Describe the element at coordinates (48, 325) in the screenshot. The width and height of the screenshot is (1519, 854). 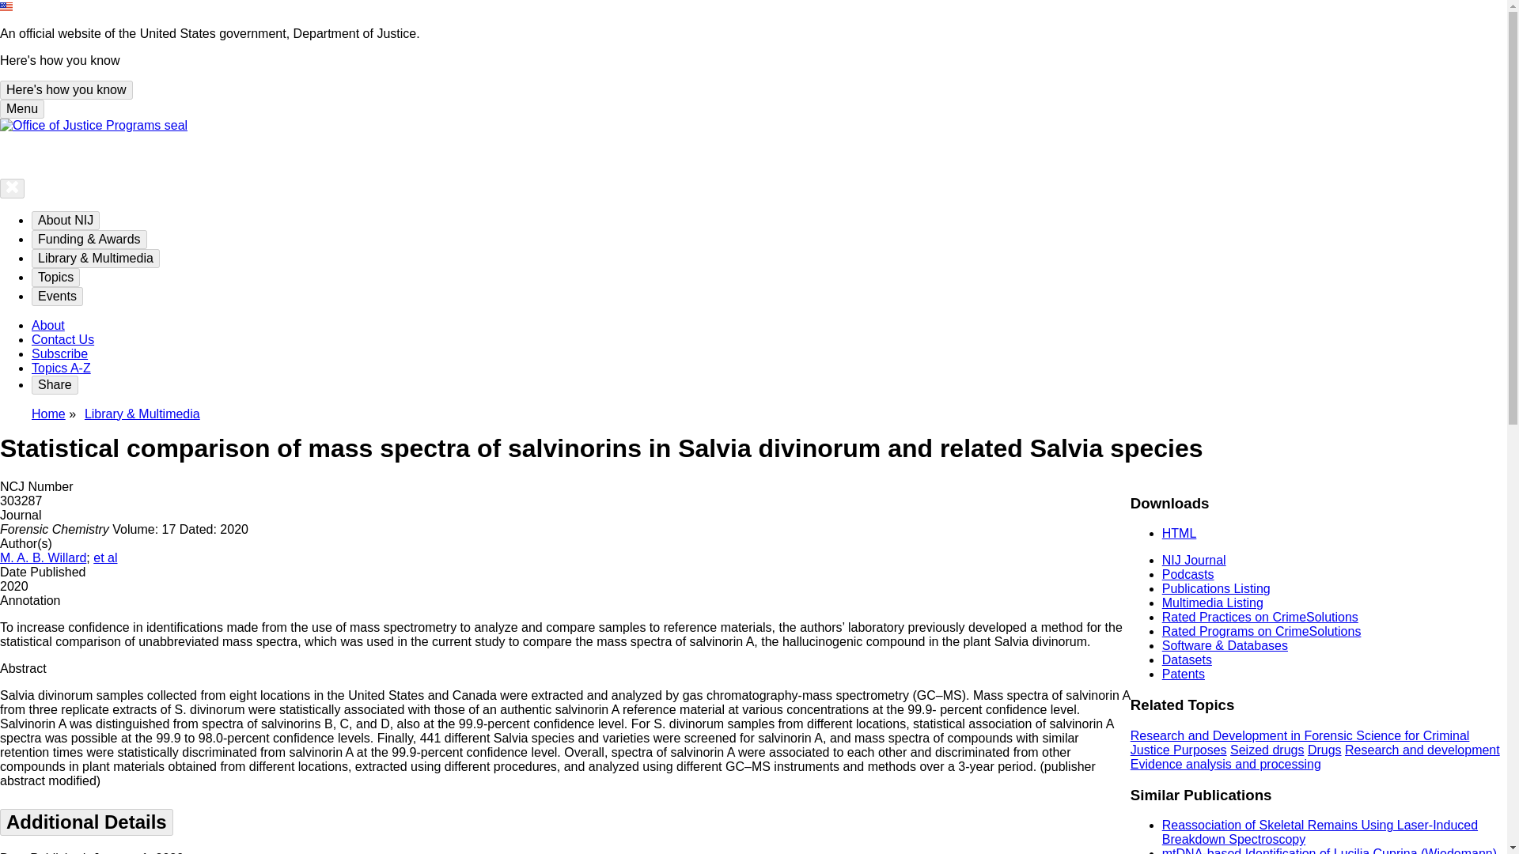
I see `About` at that location.